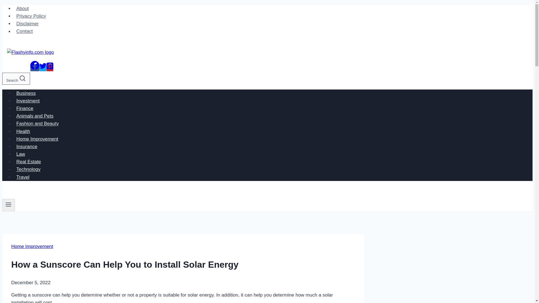 The width and height of the screenshot is (539, 303). Describe the element at coordinates (8, 205) in the screenshot. I see `Toggle Menu` at that location.